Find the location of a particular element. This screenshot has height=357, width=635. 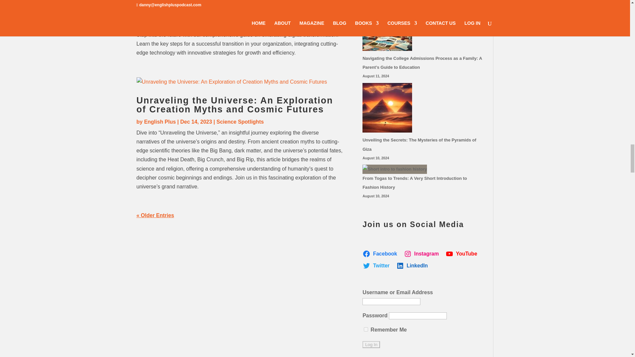

Posts by English Plus is located at coordinates (160, 122).